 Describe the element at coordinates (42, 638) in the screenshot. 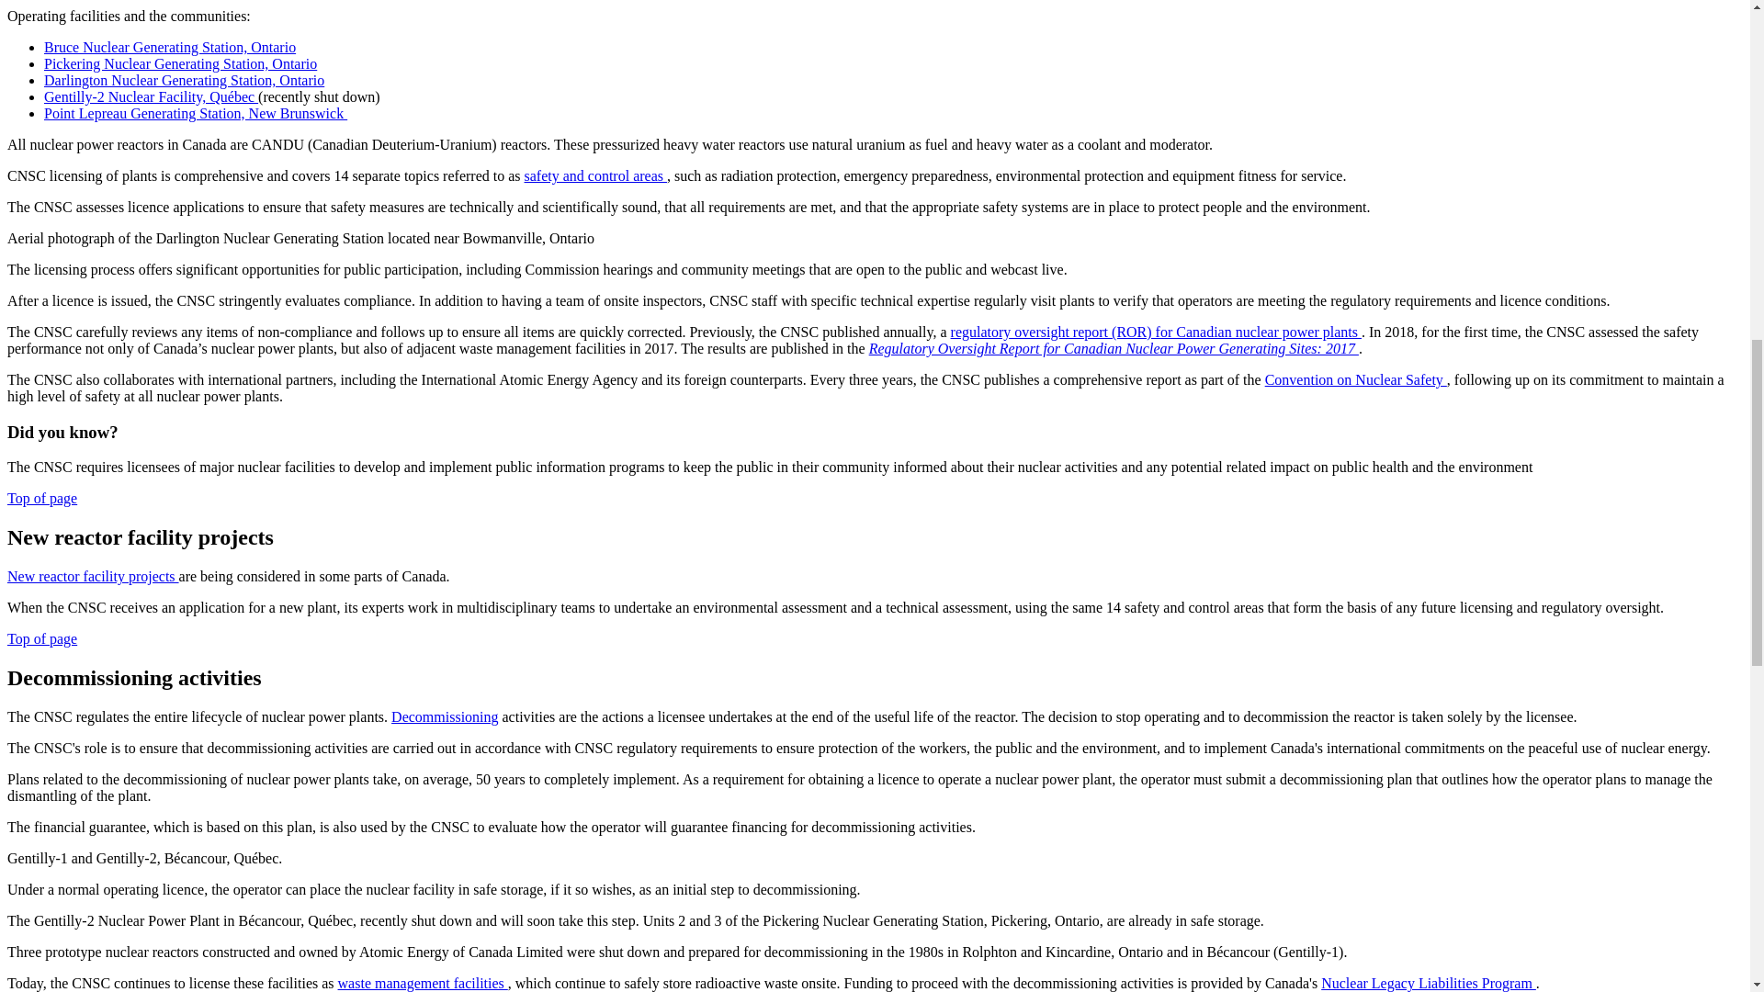

I see `Top of page` at that location.